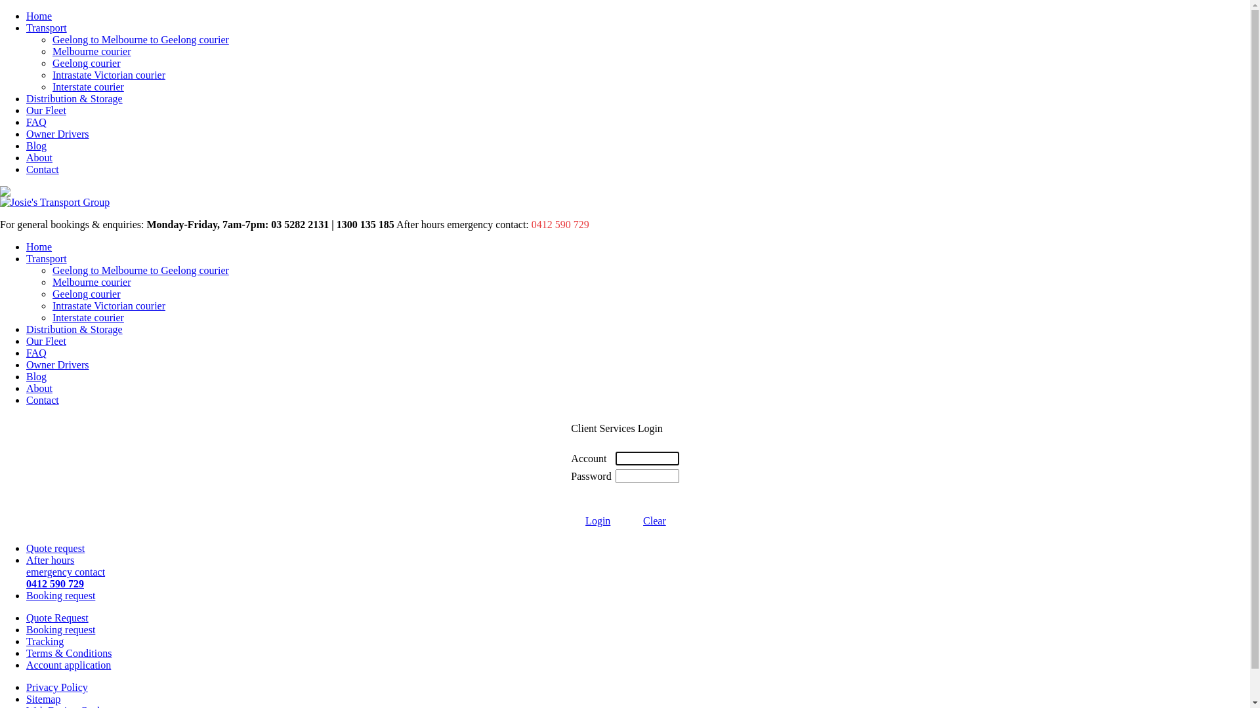 Image resolution: width=1260 pixels, height=708 pixels. What do you see at coordinates (87, 294) in the screenshot?
I see `Geelong courier` at bounding box center [87, 294].